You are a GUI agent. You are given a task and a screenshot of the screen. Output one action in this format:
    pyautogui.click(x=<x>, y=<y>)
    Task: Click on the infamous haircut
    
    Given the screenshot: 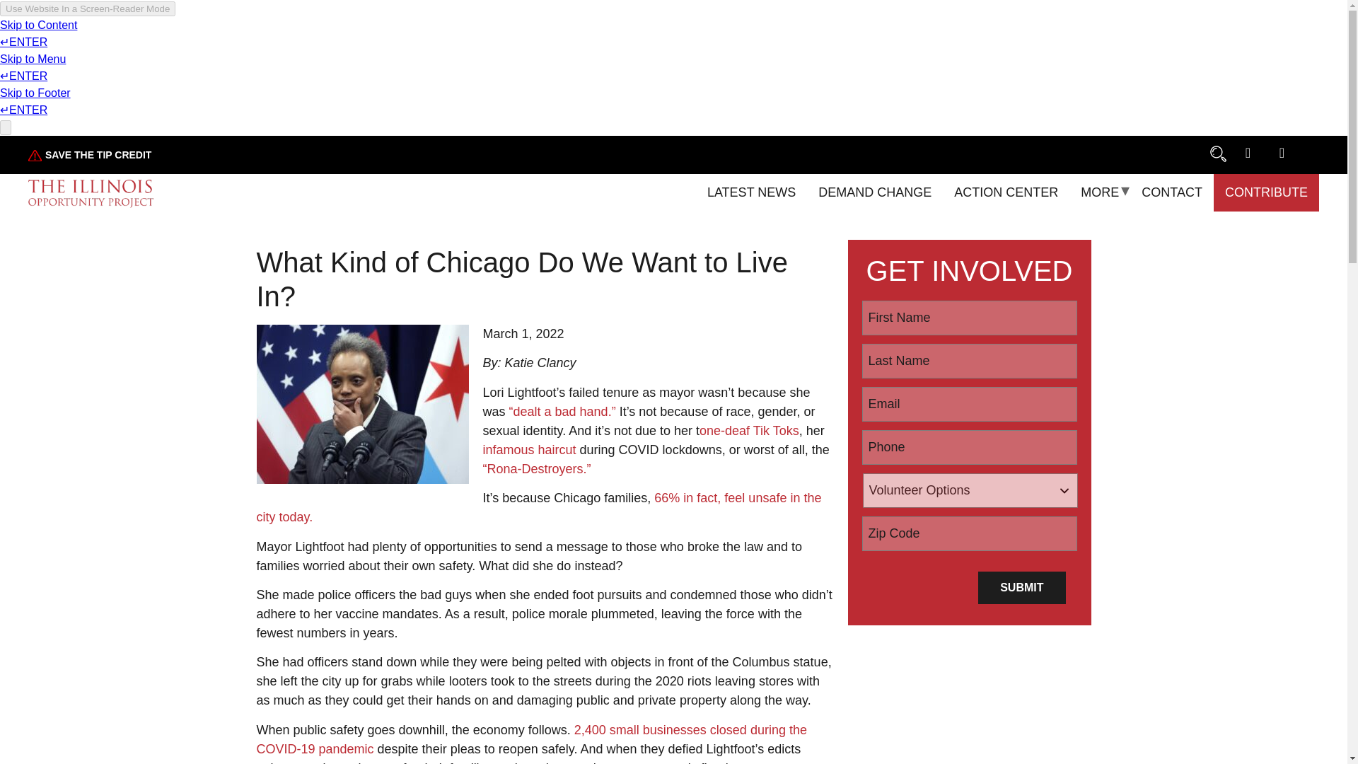 What is the action you would take?
    pyautogui.click(x=529, y=450)
    